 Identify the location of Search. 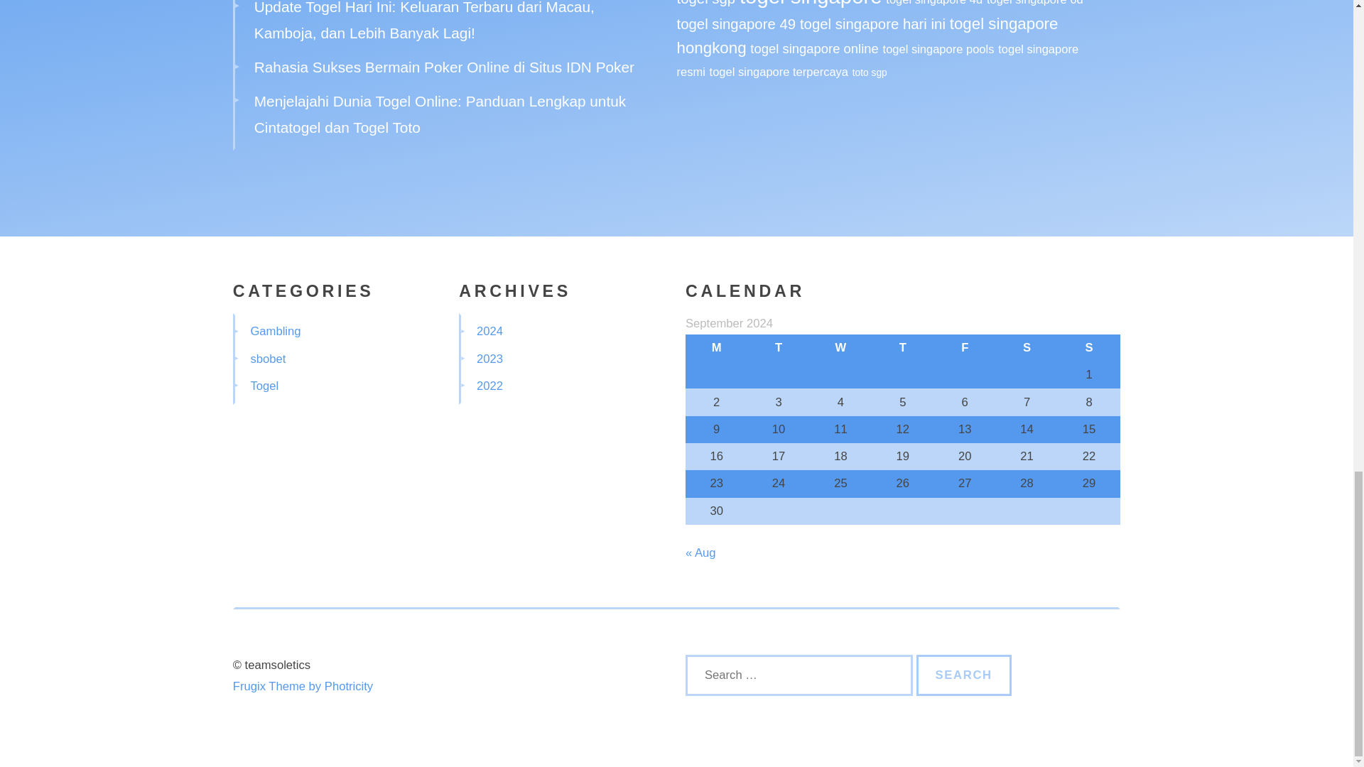
(964, 675).